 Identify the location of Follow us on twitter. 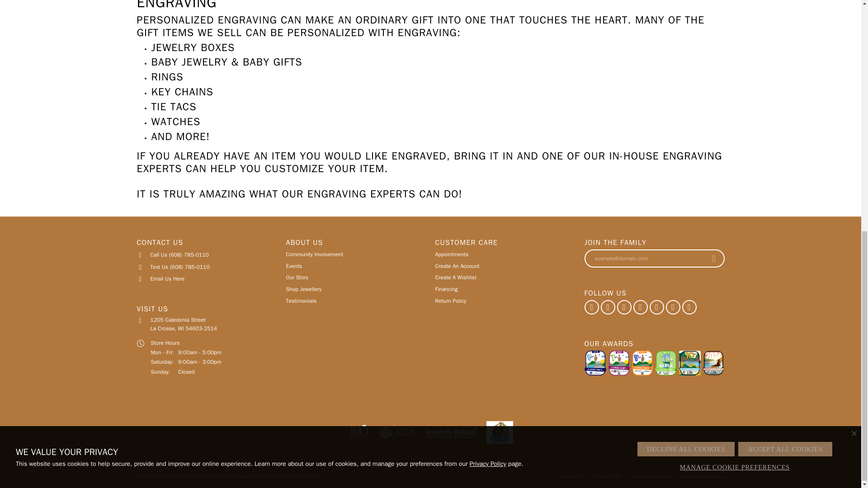
(673, 307).